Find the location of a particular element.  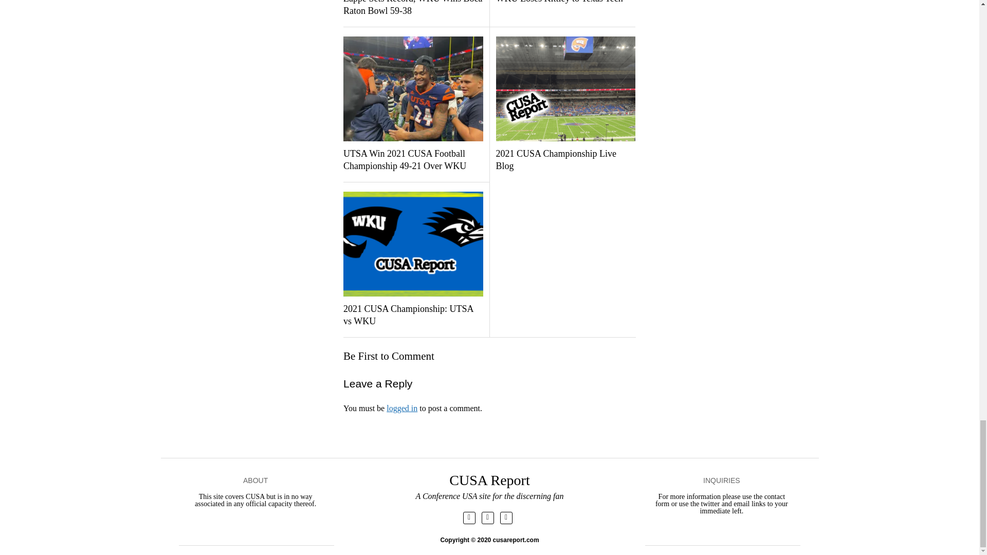

WKU Loses Kittley to Texas Tech is located at coordinates (564, 2).